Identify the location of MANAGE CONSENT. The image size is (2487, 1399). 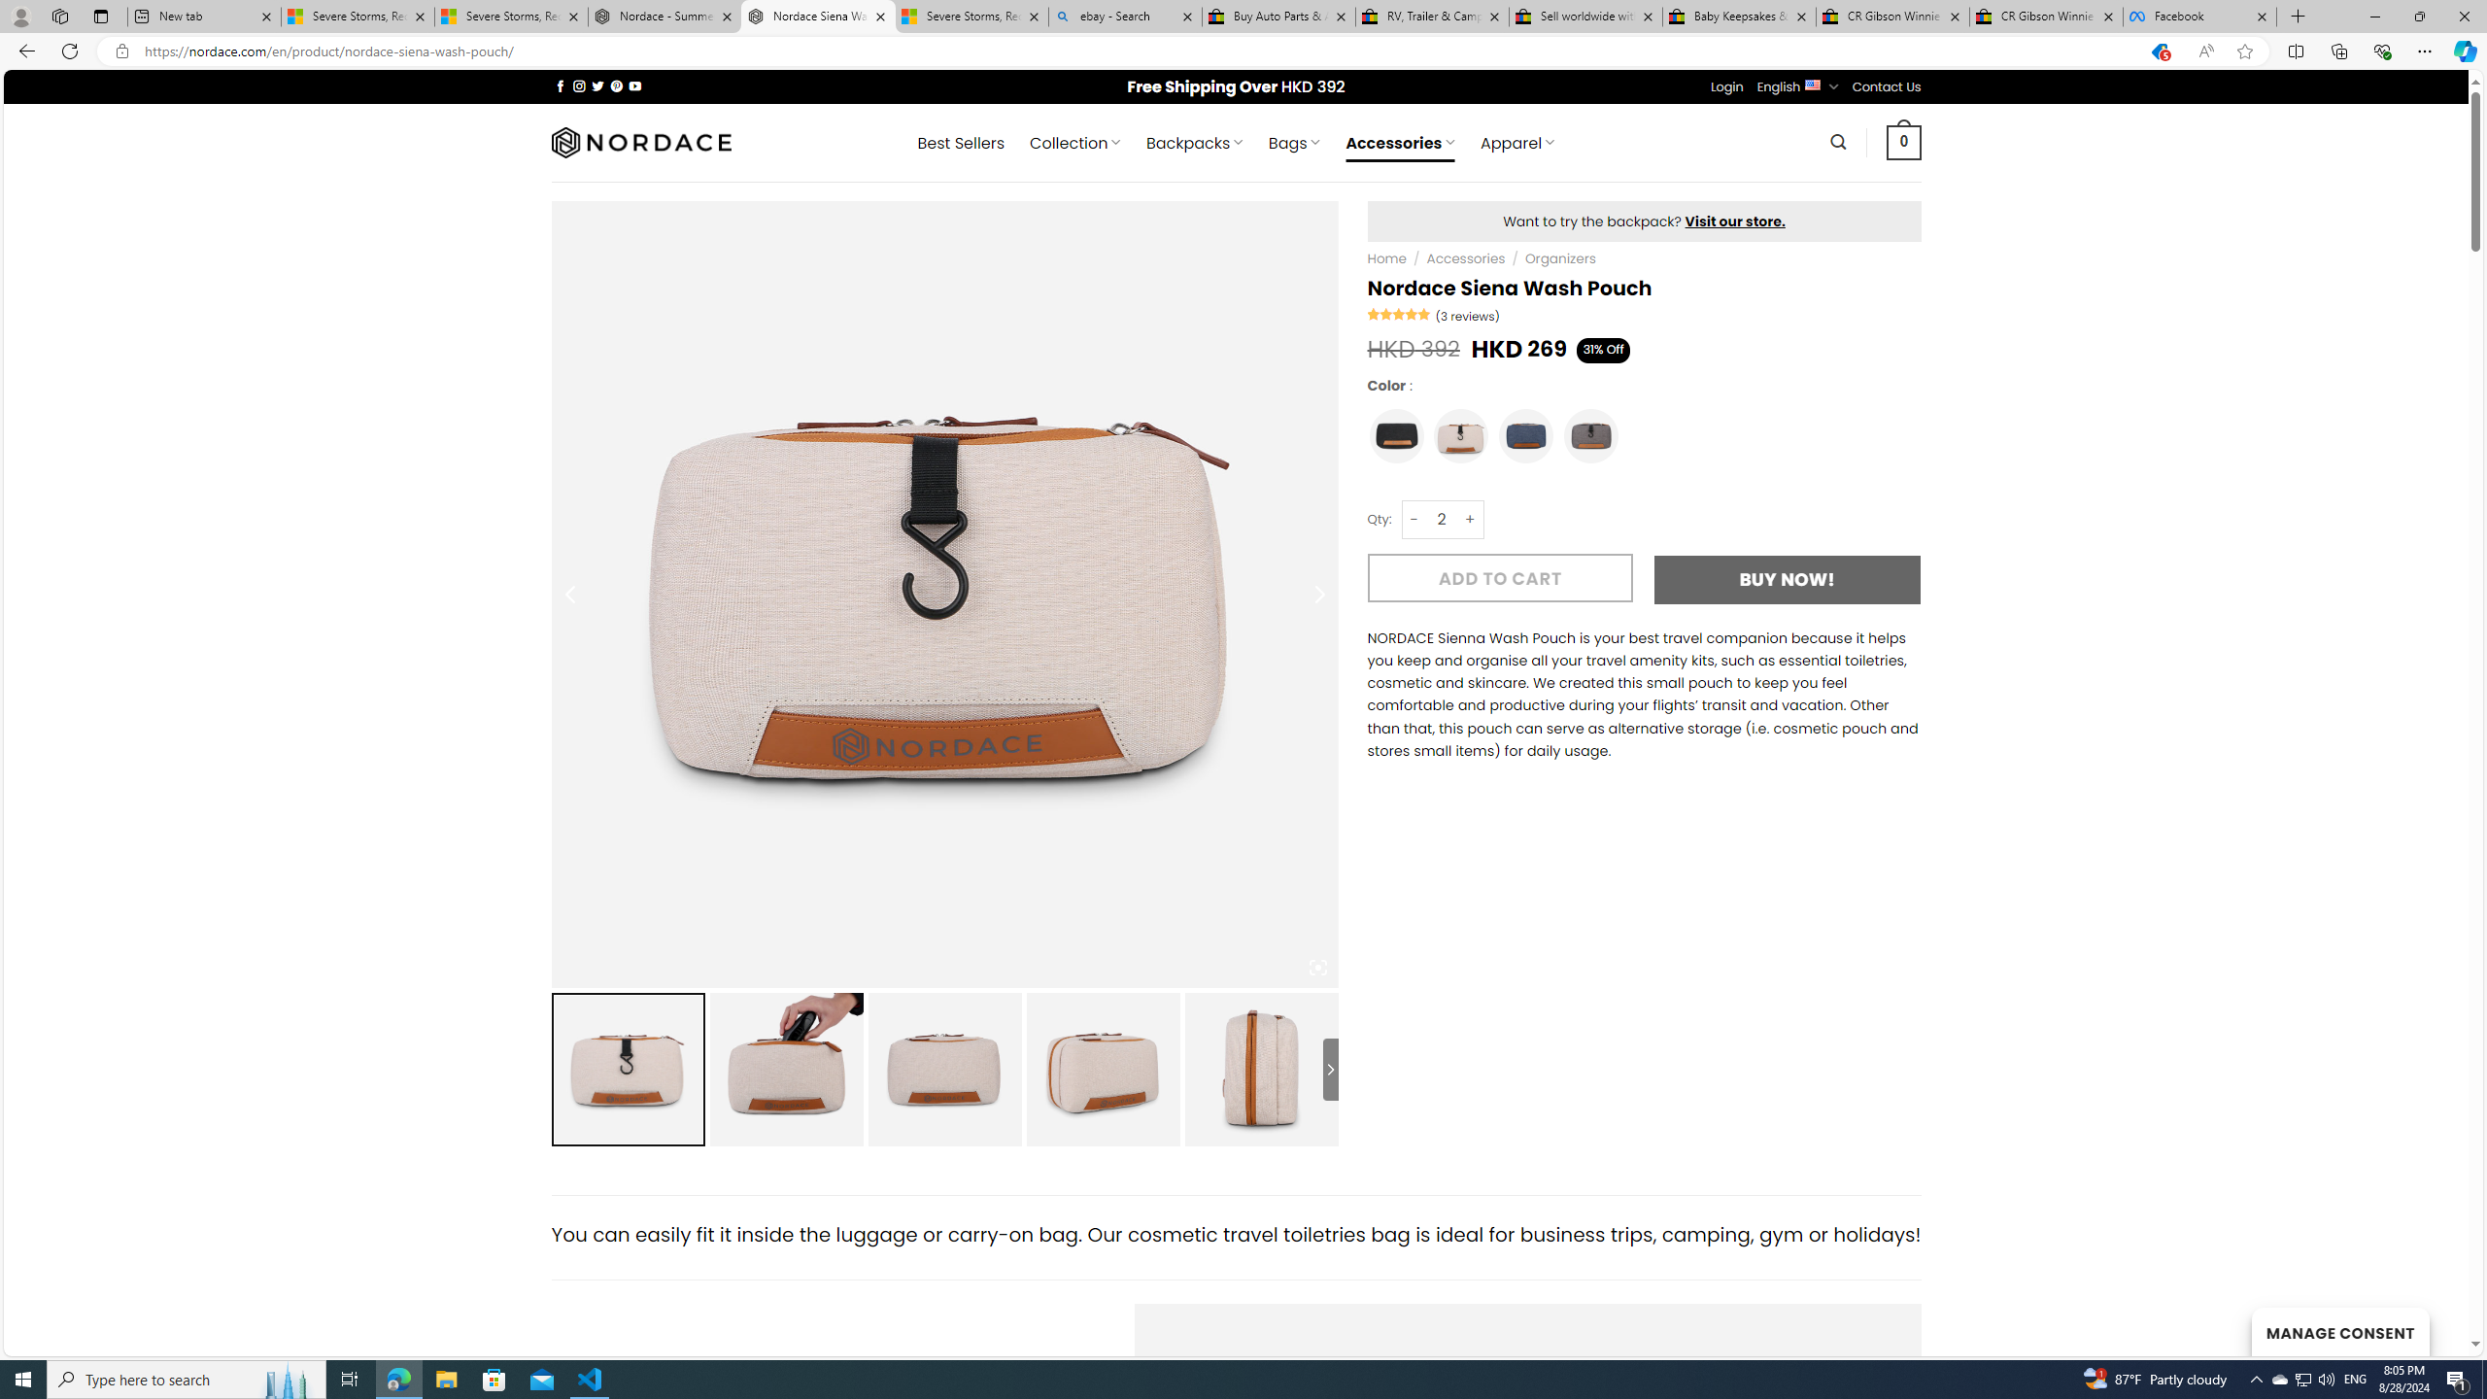
(2339, 1331).